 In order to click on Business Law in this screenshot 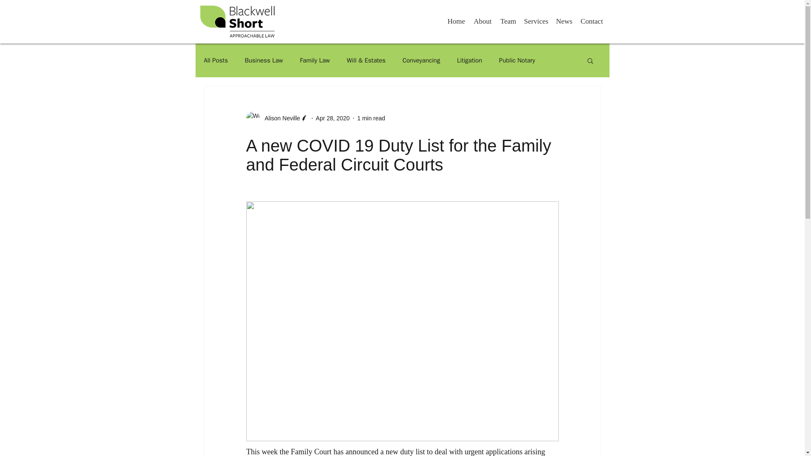, I will do `click(264, 60)`.